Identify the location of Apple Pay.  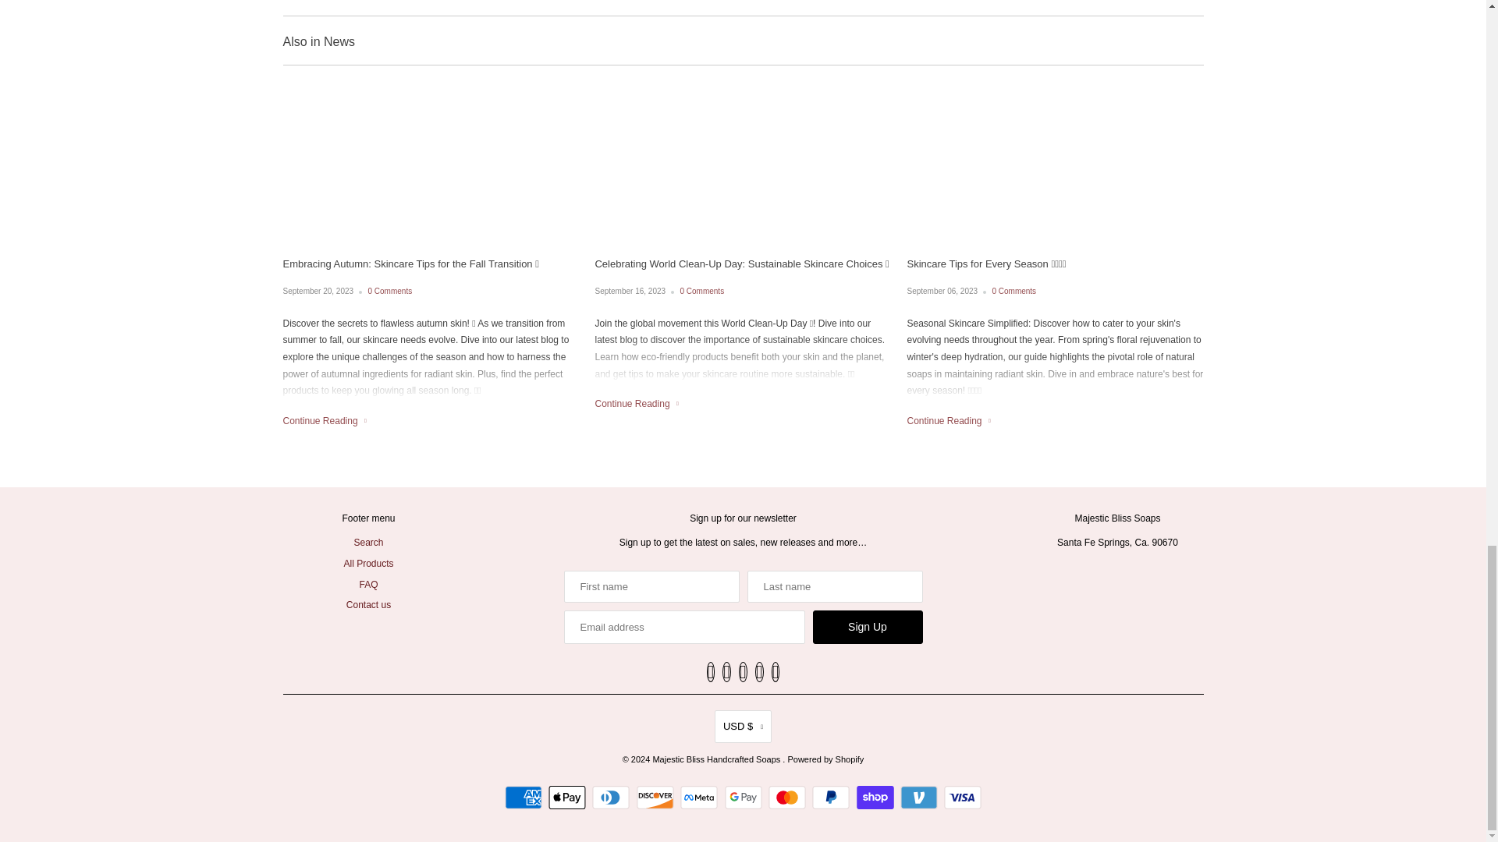
(569, 797).